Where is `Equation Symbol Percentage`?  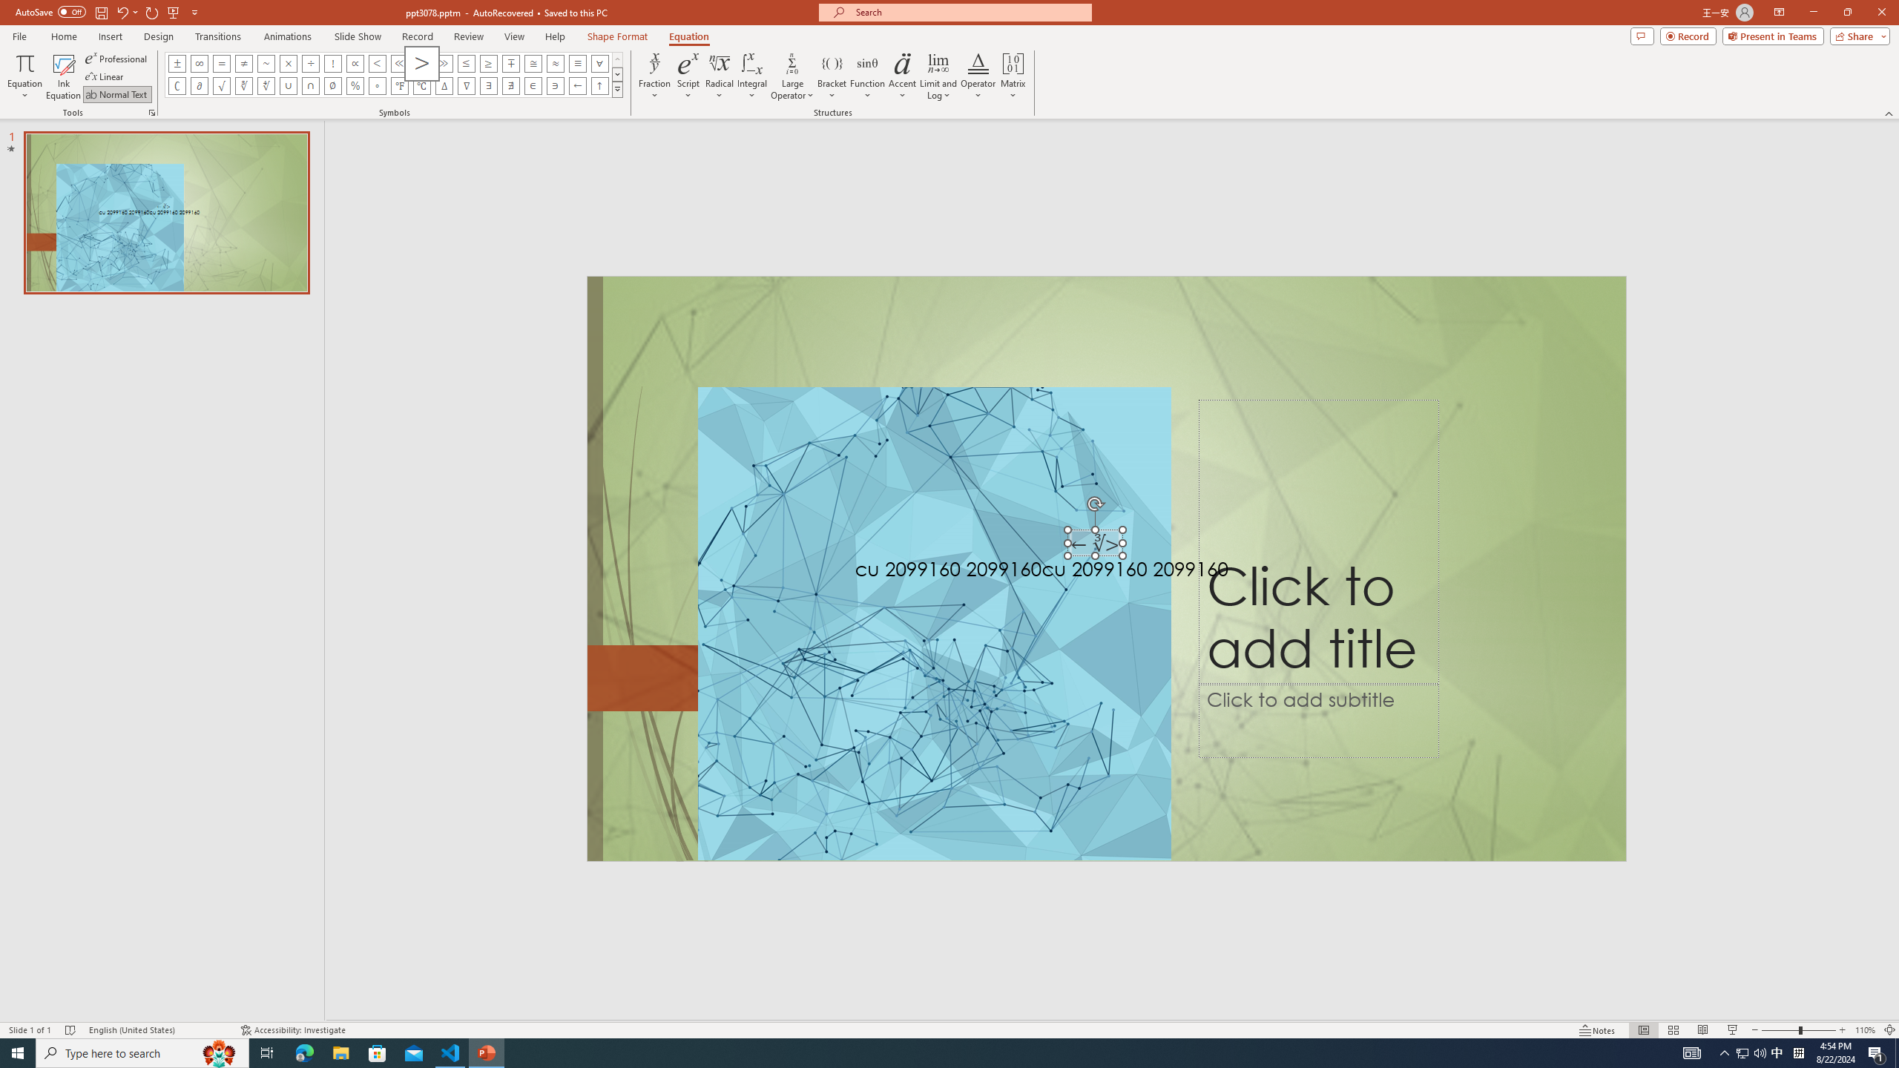 Equation Symbol Percentage is located at coordinates (355, 86).